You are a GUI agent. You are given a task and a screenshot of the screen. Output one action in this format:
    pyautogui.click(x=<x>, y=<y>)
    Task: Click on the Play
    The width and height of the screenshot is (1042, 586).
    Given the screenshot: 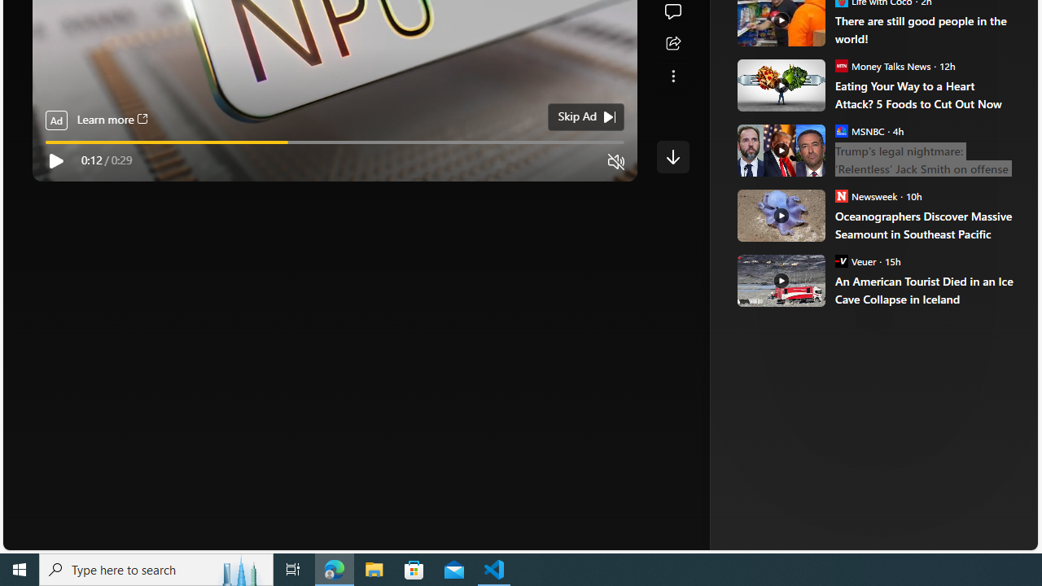 What is the action you would take?
    pyautogui.click(x=55, y=161)
    